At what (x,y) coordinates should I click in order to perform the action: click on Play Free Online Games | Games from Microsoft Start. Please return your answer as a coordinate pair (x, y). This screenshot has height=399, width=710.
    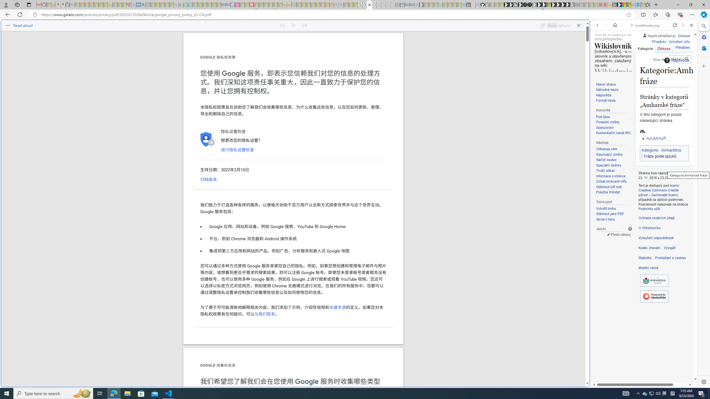
    Looking at the image, I should click on (558, 5).